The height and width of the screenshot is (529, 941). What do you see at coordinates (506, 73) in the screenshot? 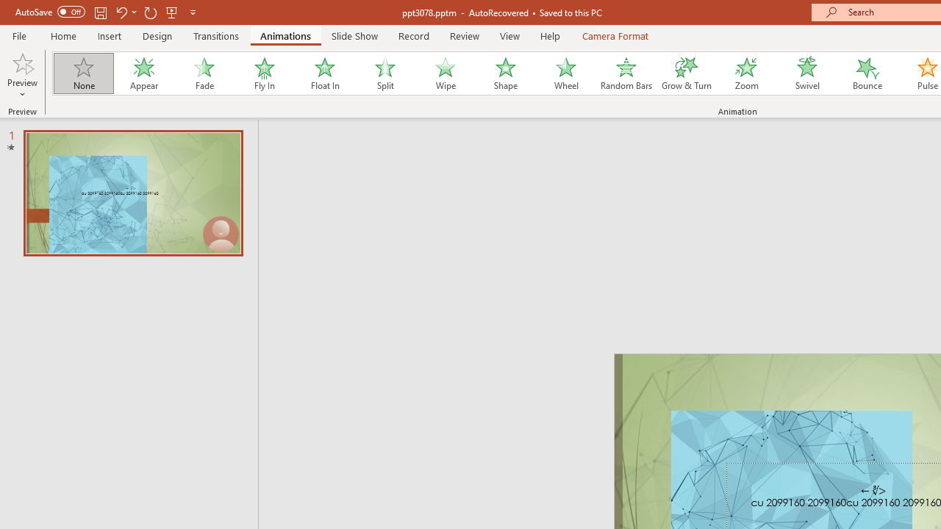
I see `Shape` at bounding box center [506, 73].